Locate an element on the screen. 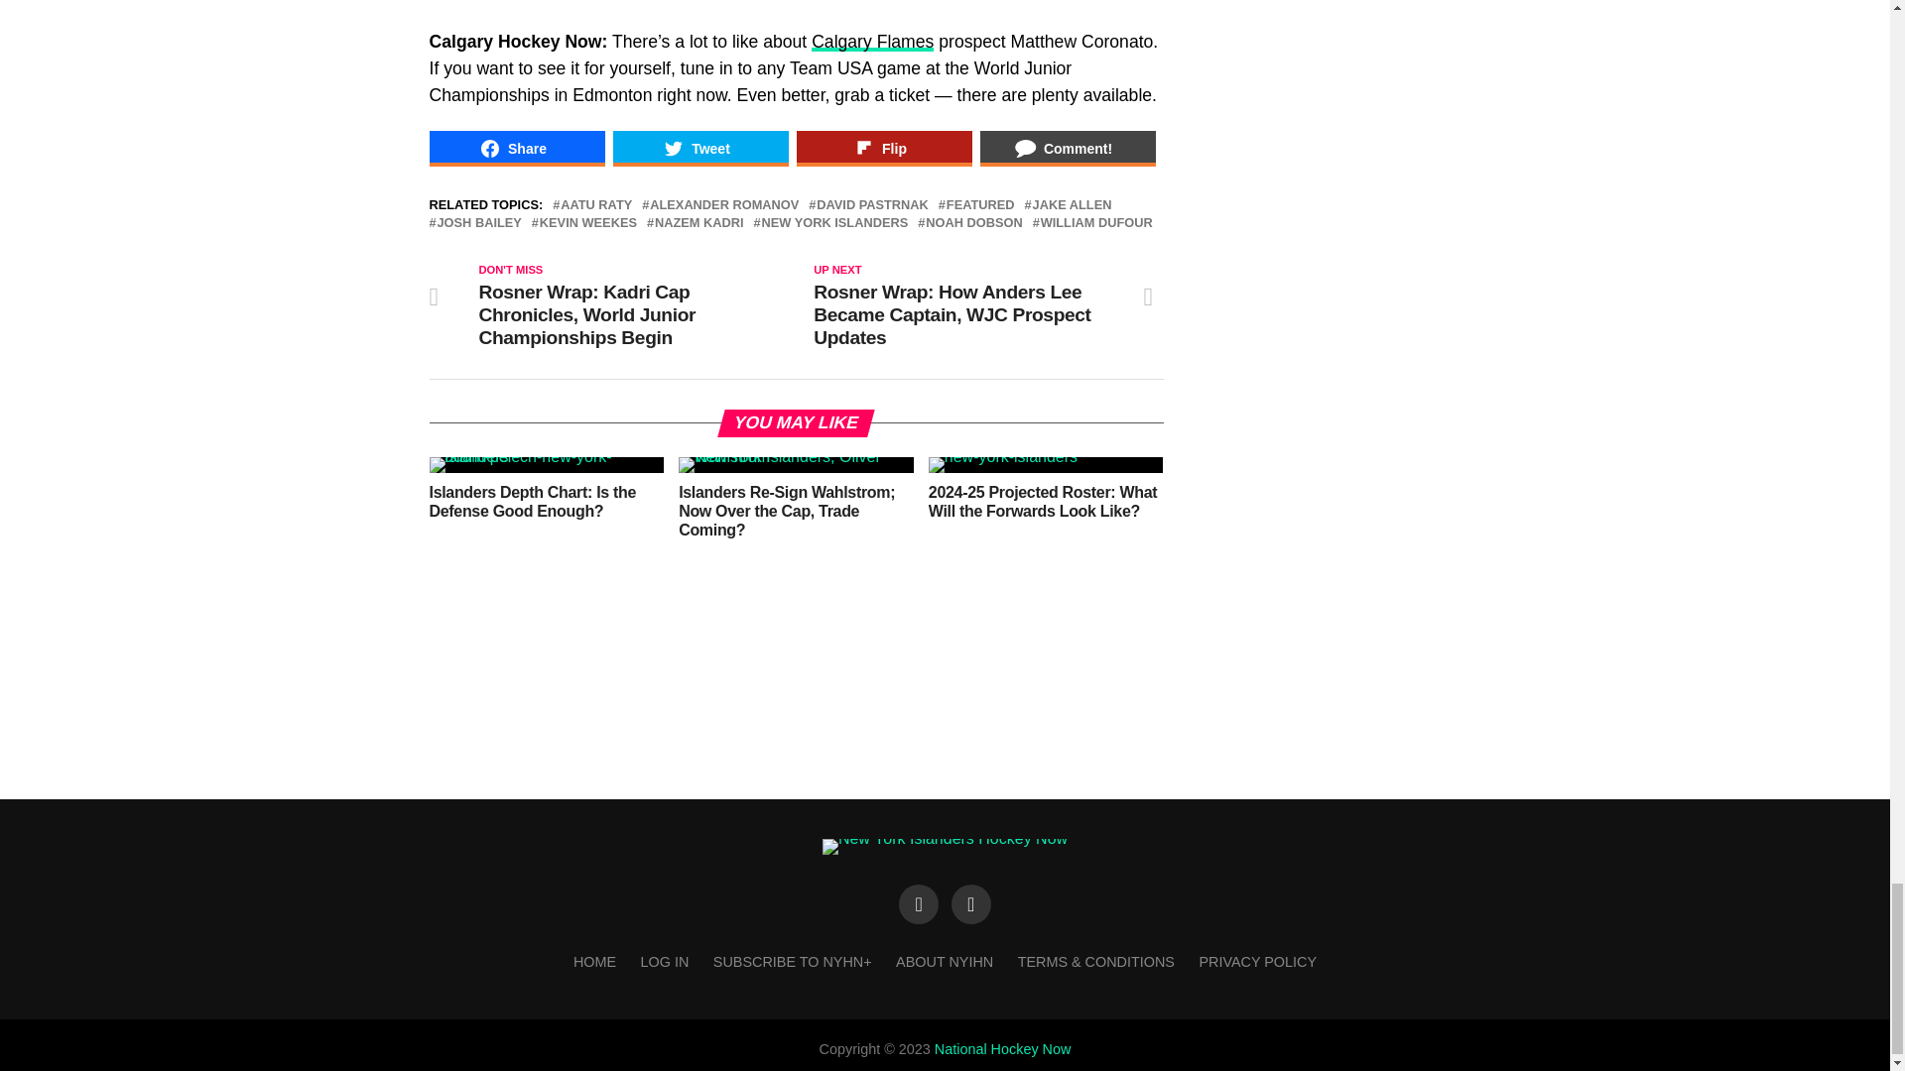  Share on Comment! is located at coordinates (1068, 149).